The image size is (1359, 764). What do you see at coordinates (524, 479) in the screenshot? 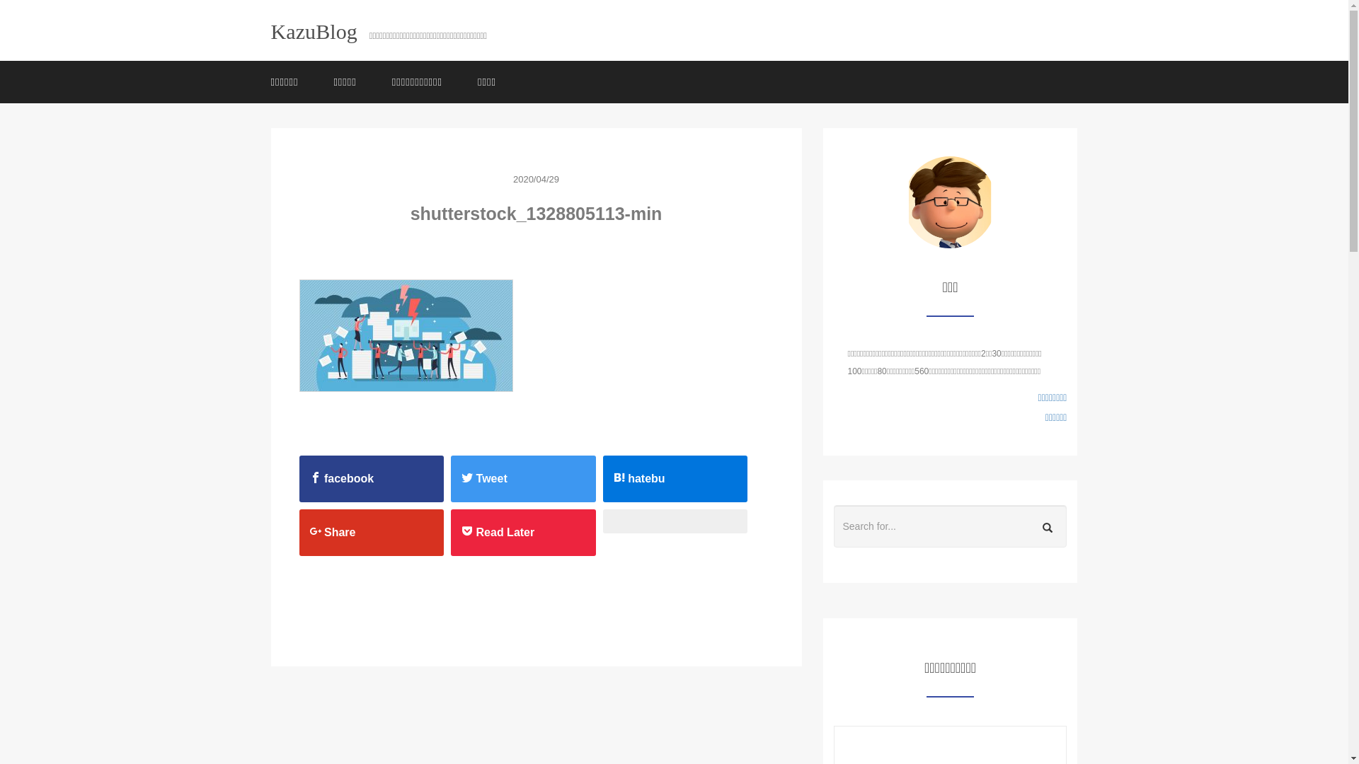
I see `Tweet` at bounding box center [524, 479].